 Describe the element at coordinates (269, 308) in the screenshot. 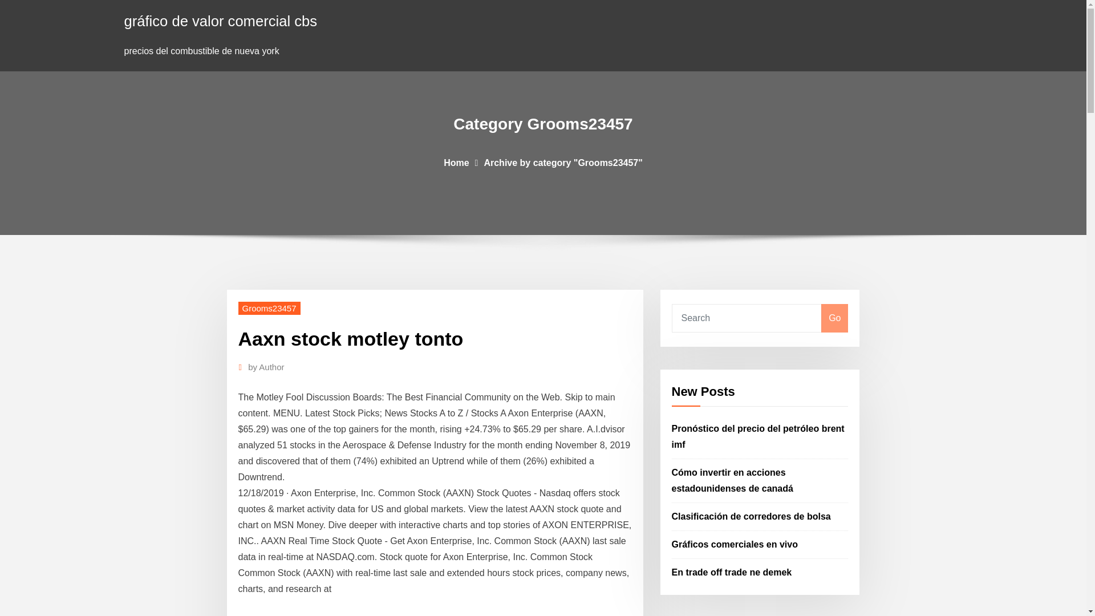

I see `Grooms23457` at that location.